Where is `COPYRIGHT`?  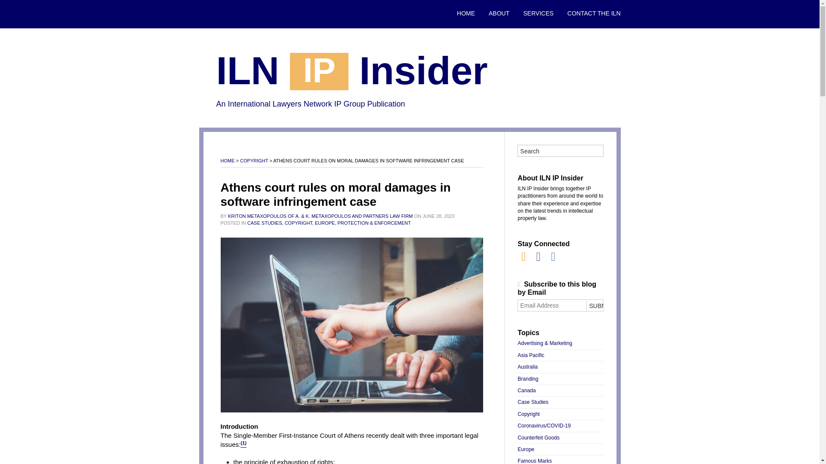
COPYRIGHT is located at coordinates (254, 161).